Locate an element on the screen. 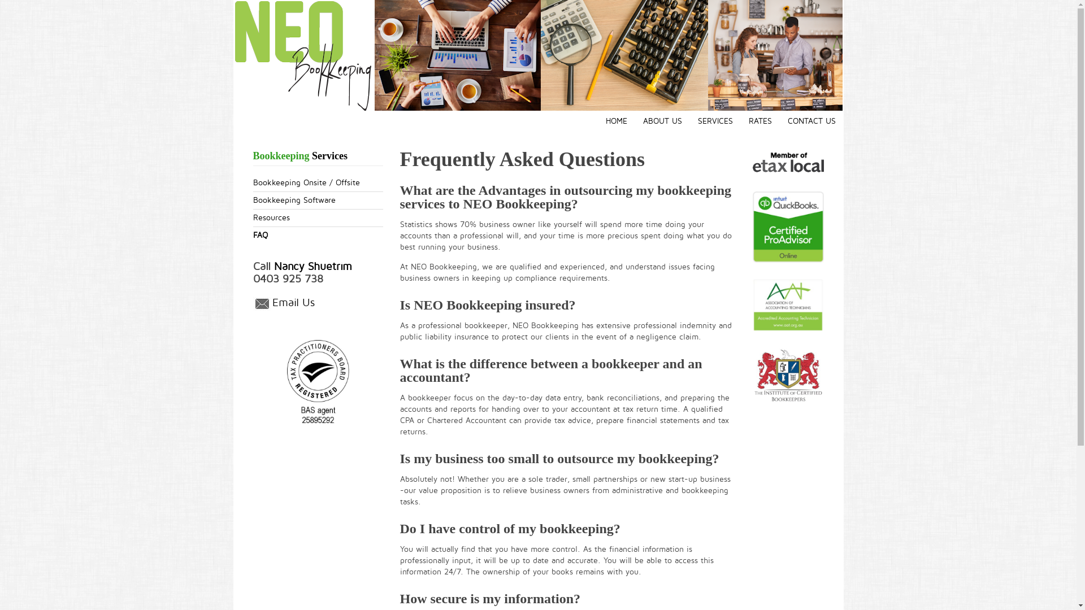  HOME is located at coordinates (617, 121).